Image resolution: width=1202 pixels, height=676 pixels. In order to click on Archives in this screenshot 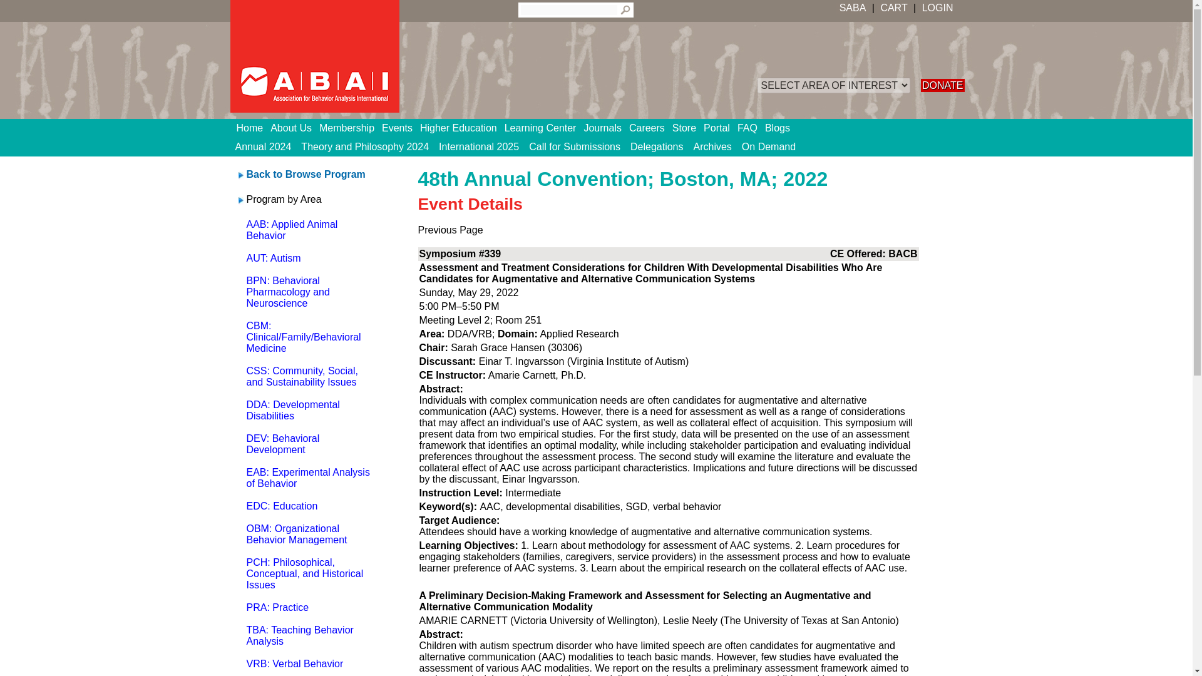, I will do `click(712, 146)`.